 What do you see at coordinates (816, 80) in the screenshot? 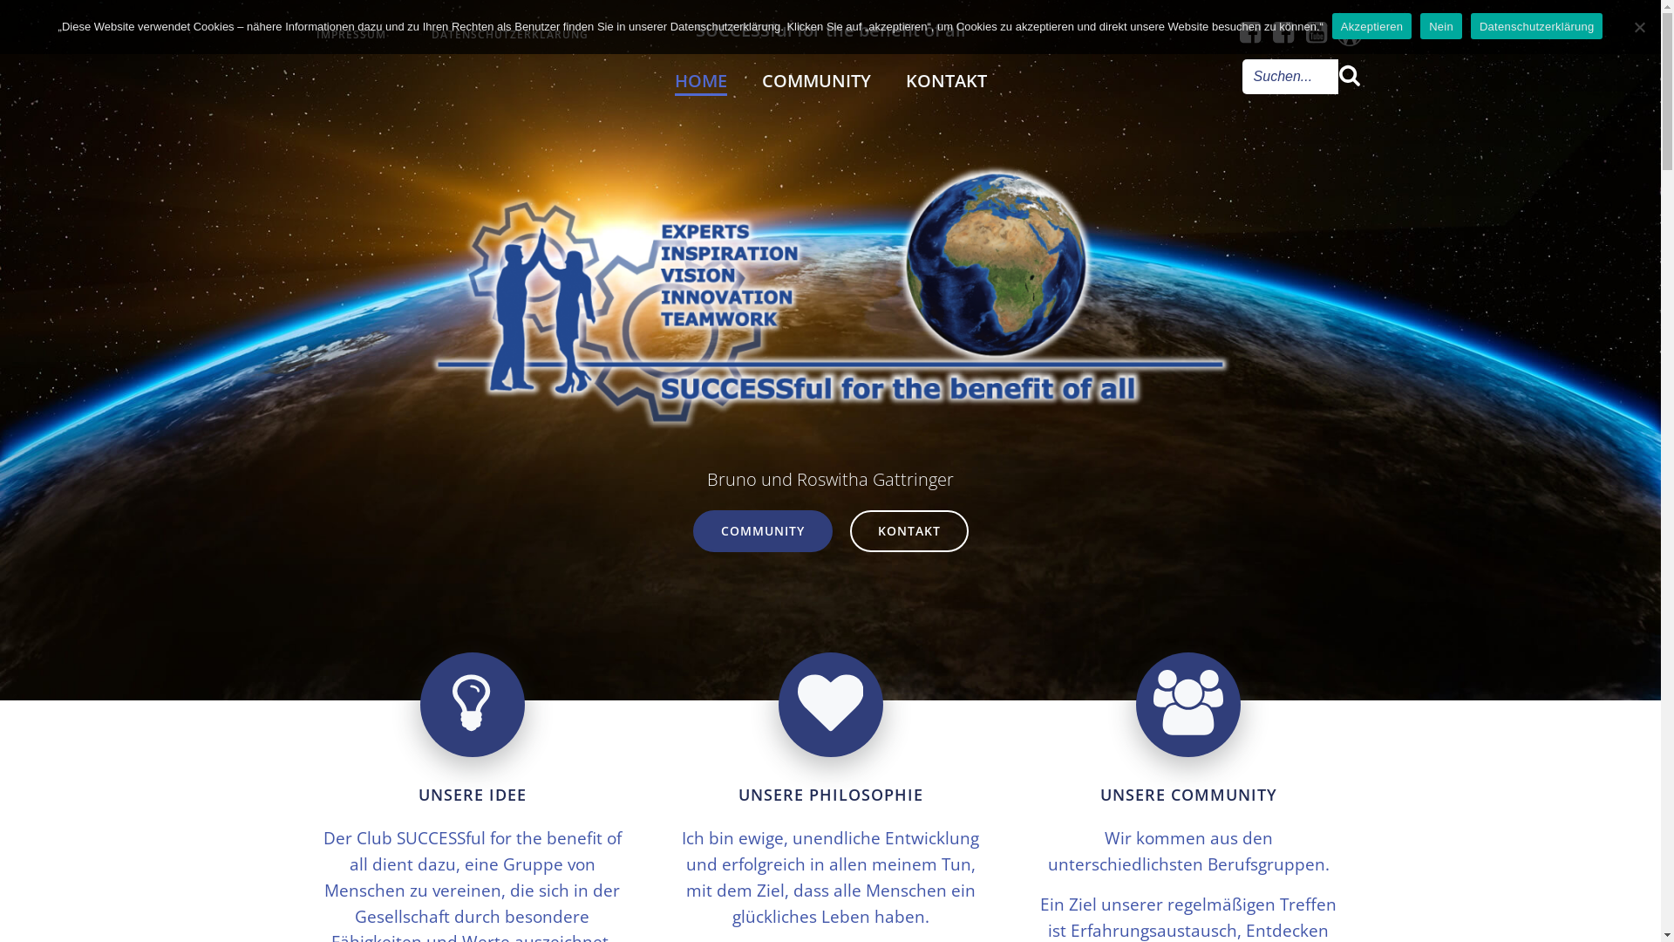
I see `COMMUNITY` at bounding box center [816, 80].